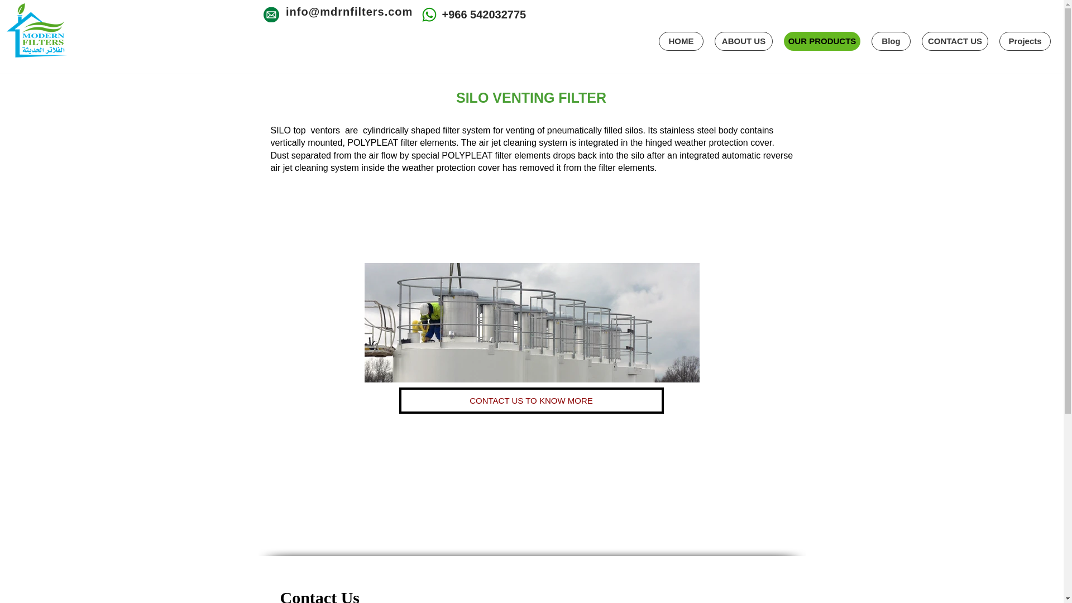  Describe the element at coordinates (822, 41) in the screenshot. I see `OUR PRODUCTS` at that location.